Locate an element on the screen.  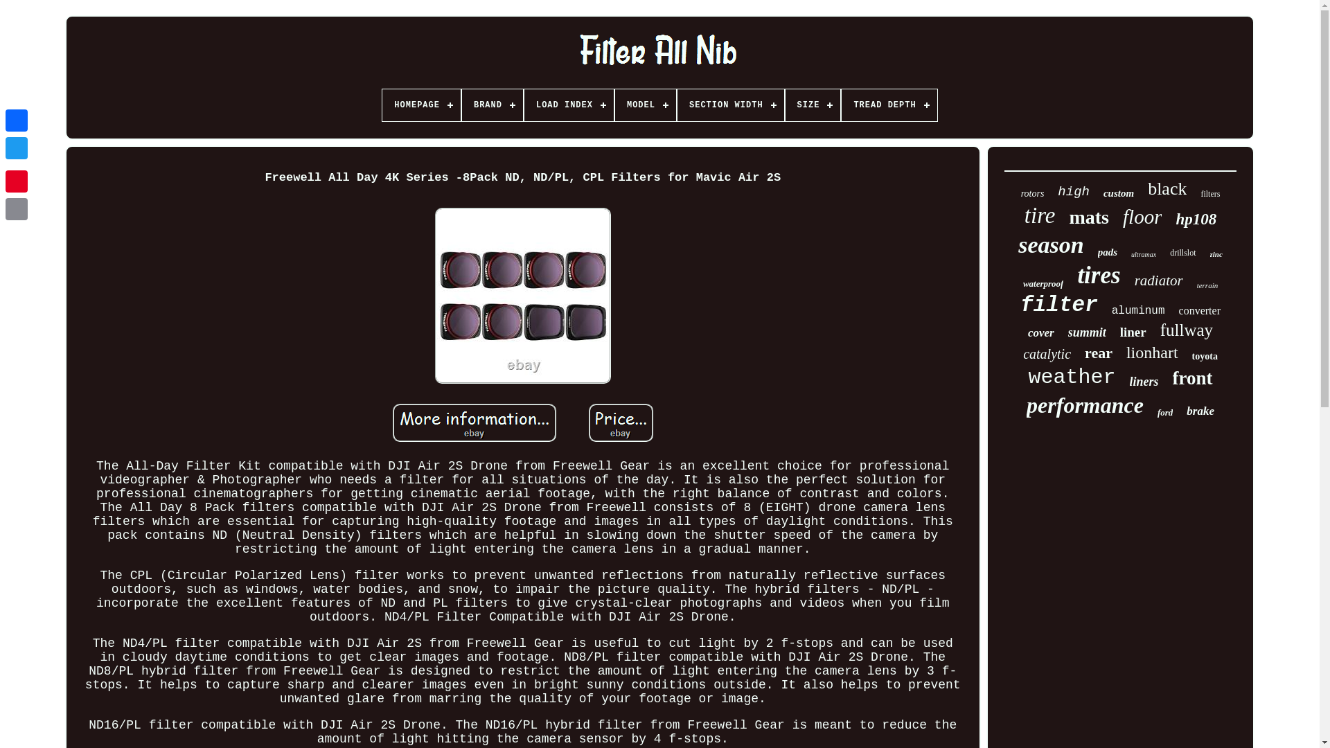
HOMEPAGE is located at coordinates (421, 105).